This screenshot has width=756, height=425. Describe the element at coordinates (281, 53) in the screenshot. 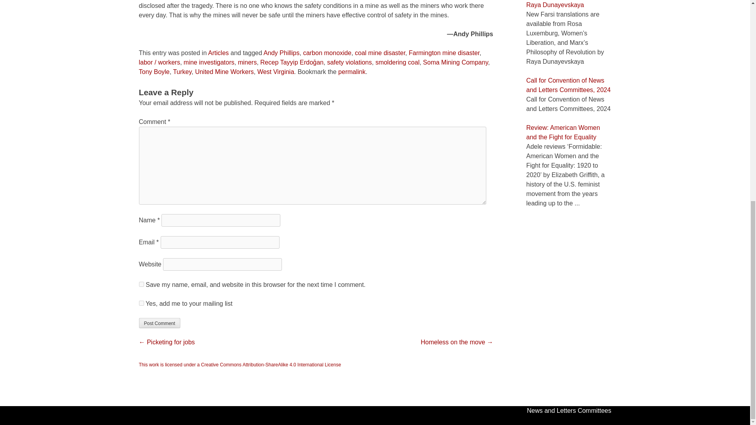

I see `Andy Phillips` at that location.